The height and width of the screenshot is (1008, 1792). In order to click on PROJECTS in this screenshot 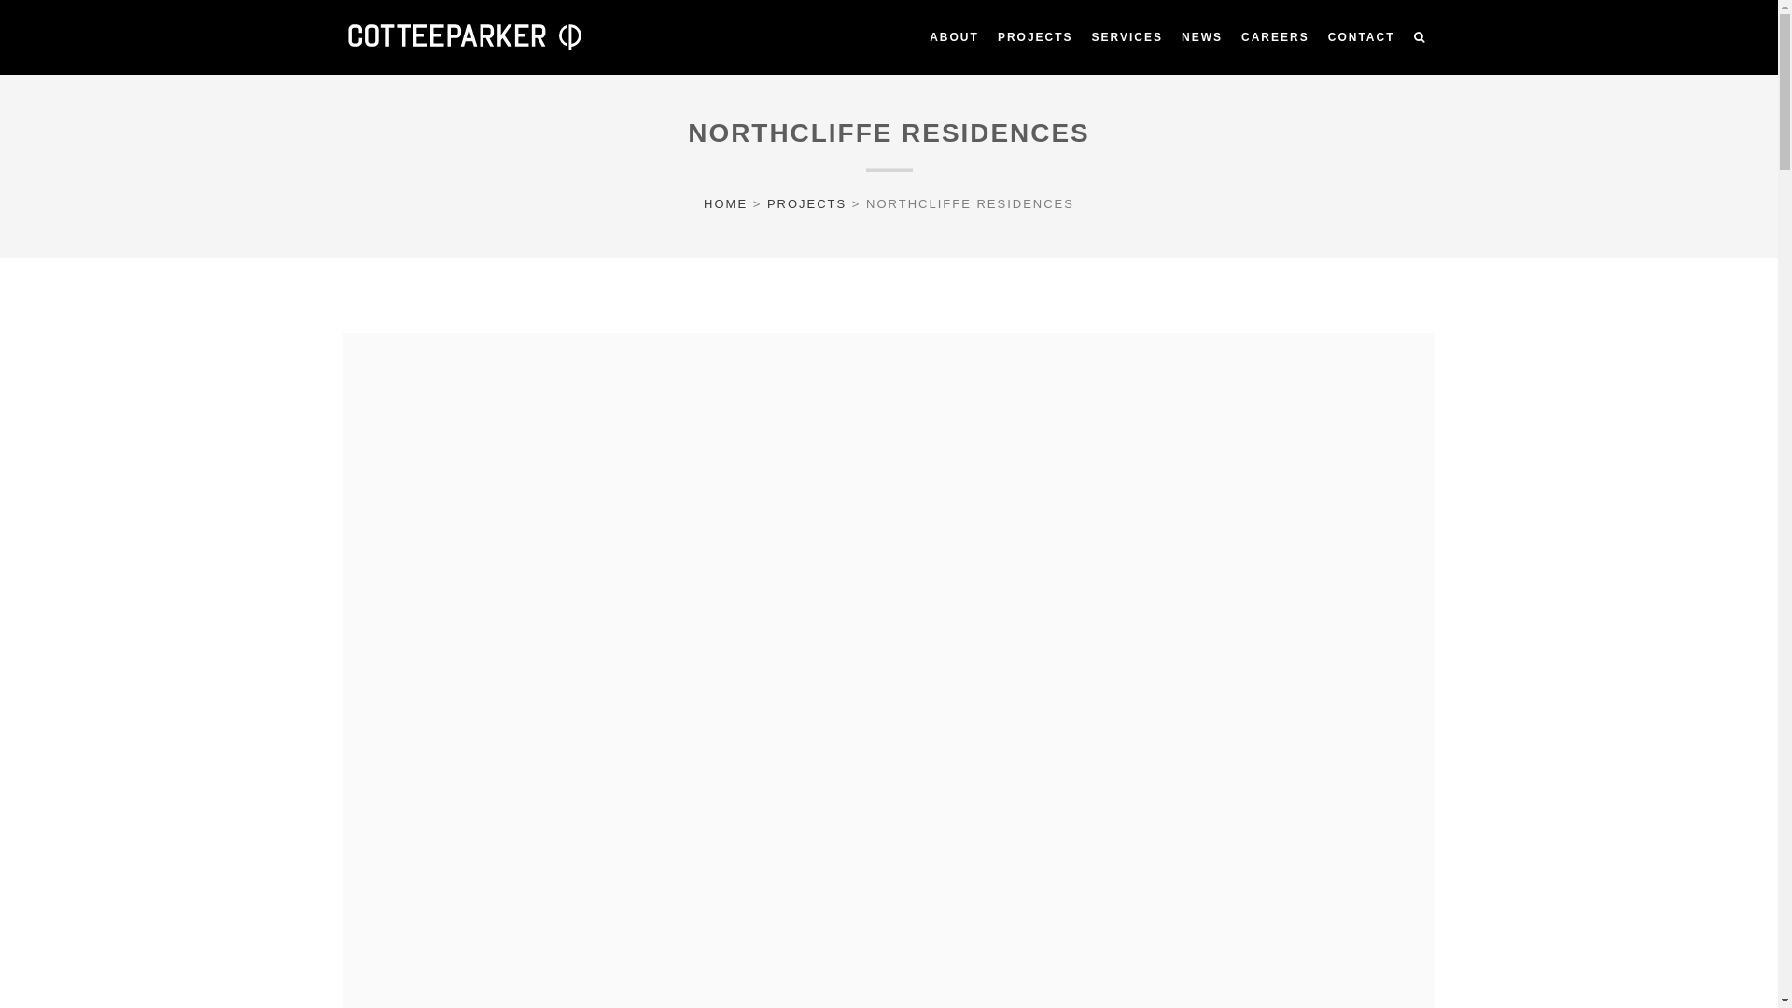, I will do `click(806, 203)`.